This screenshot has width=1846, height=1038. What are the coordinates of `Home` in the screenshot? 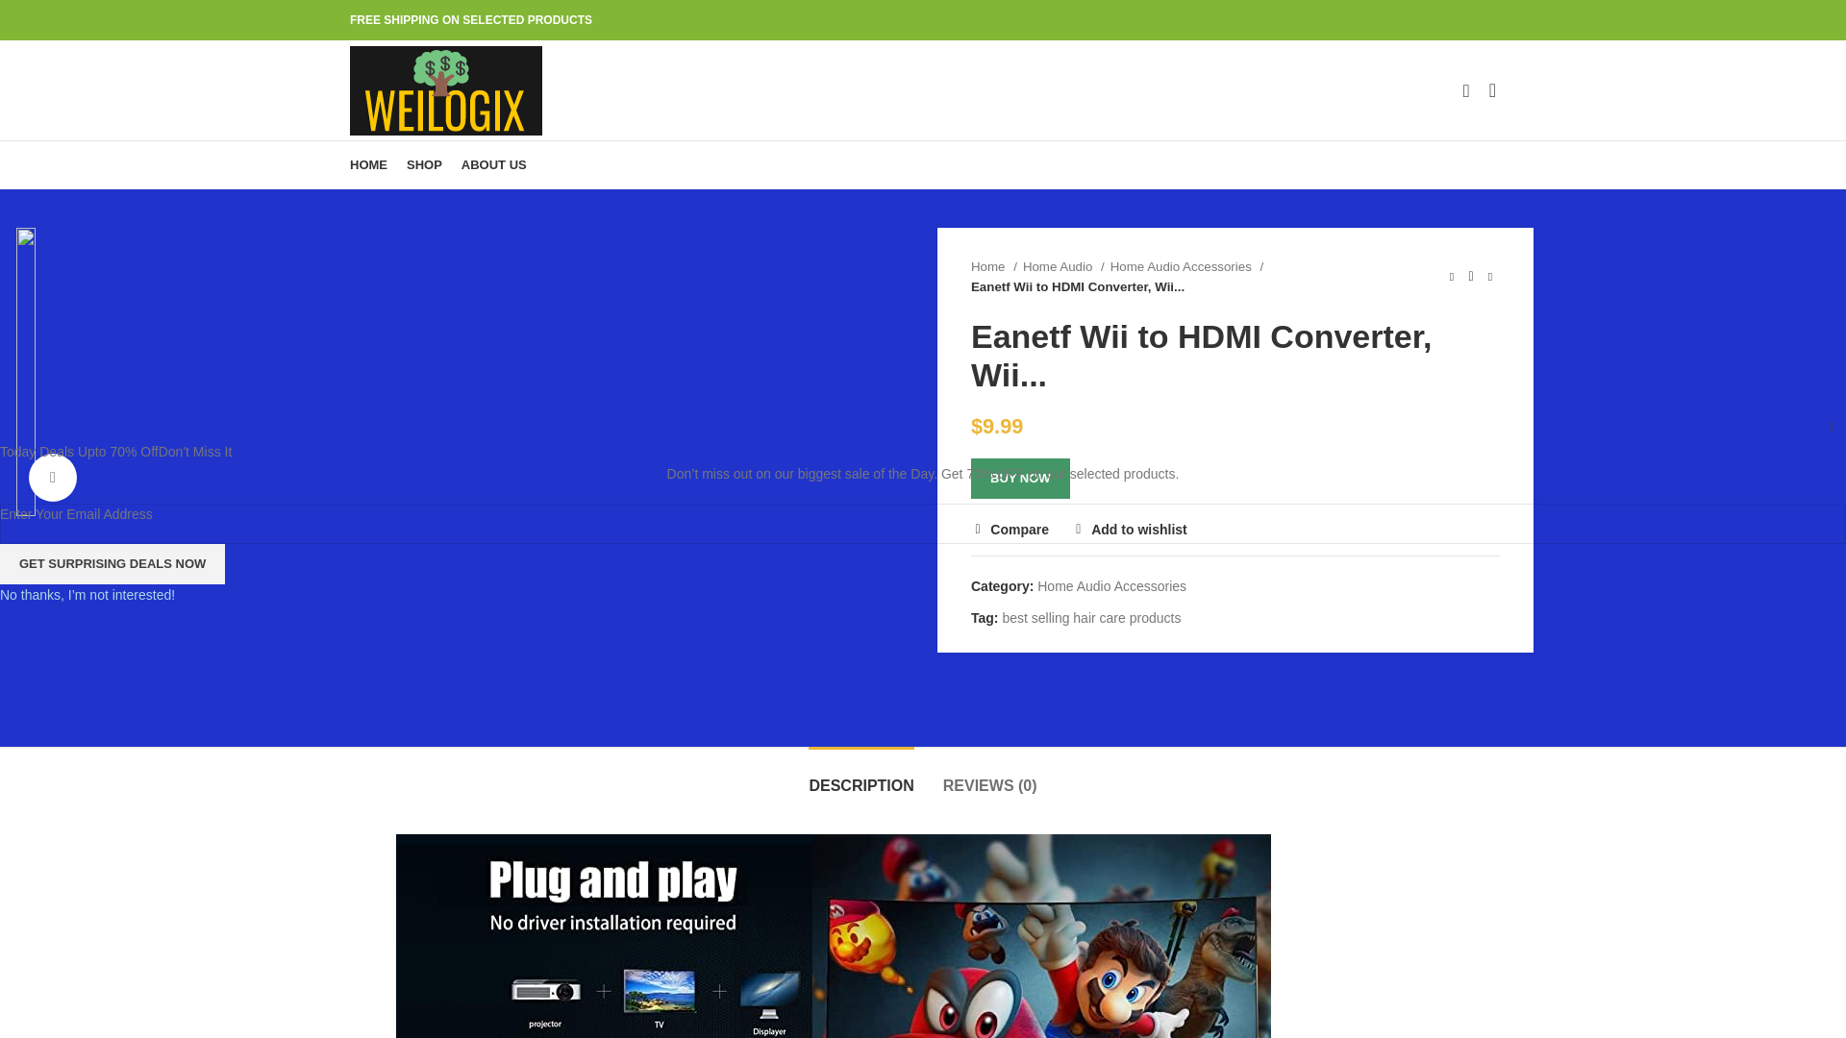 It's located at (993, 266).